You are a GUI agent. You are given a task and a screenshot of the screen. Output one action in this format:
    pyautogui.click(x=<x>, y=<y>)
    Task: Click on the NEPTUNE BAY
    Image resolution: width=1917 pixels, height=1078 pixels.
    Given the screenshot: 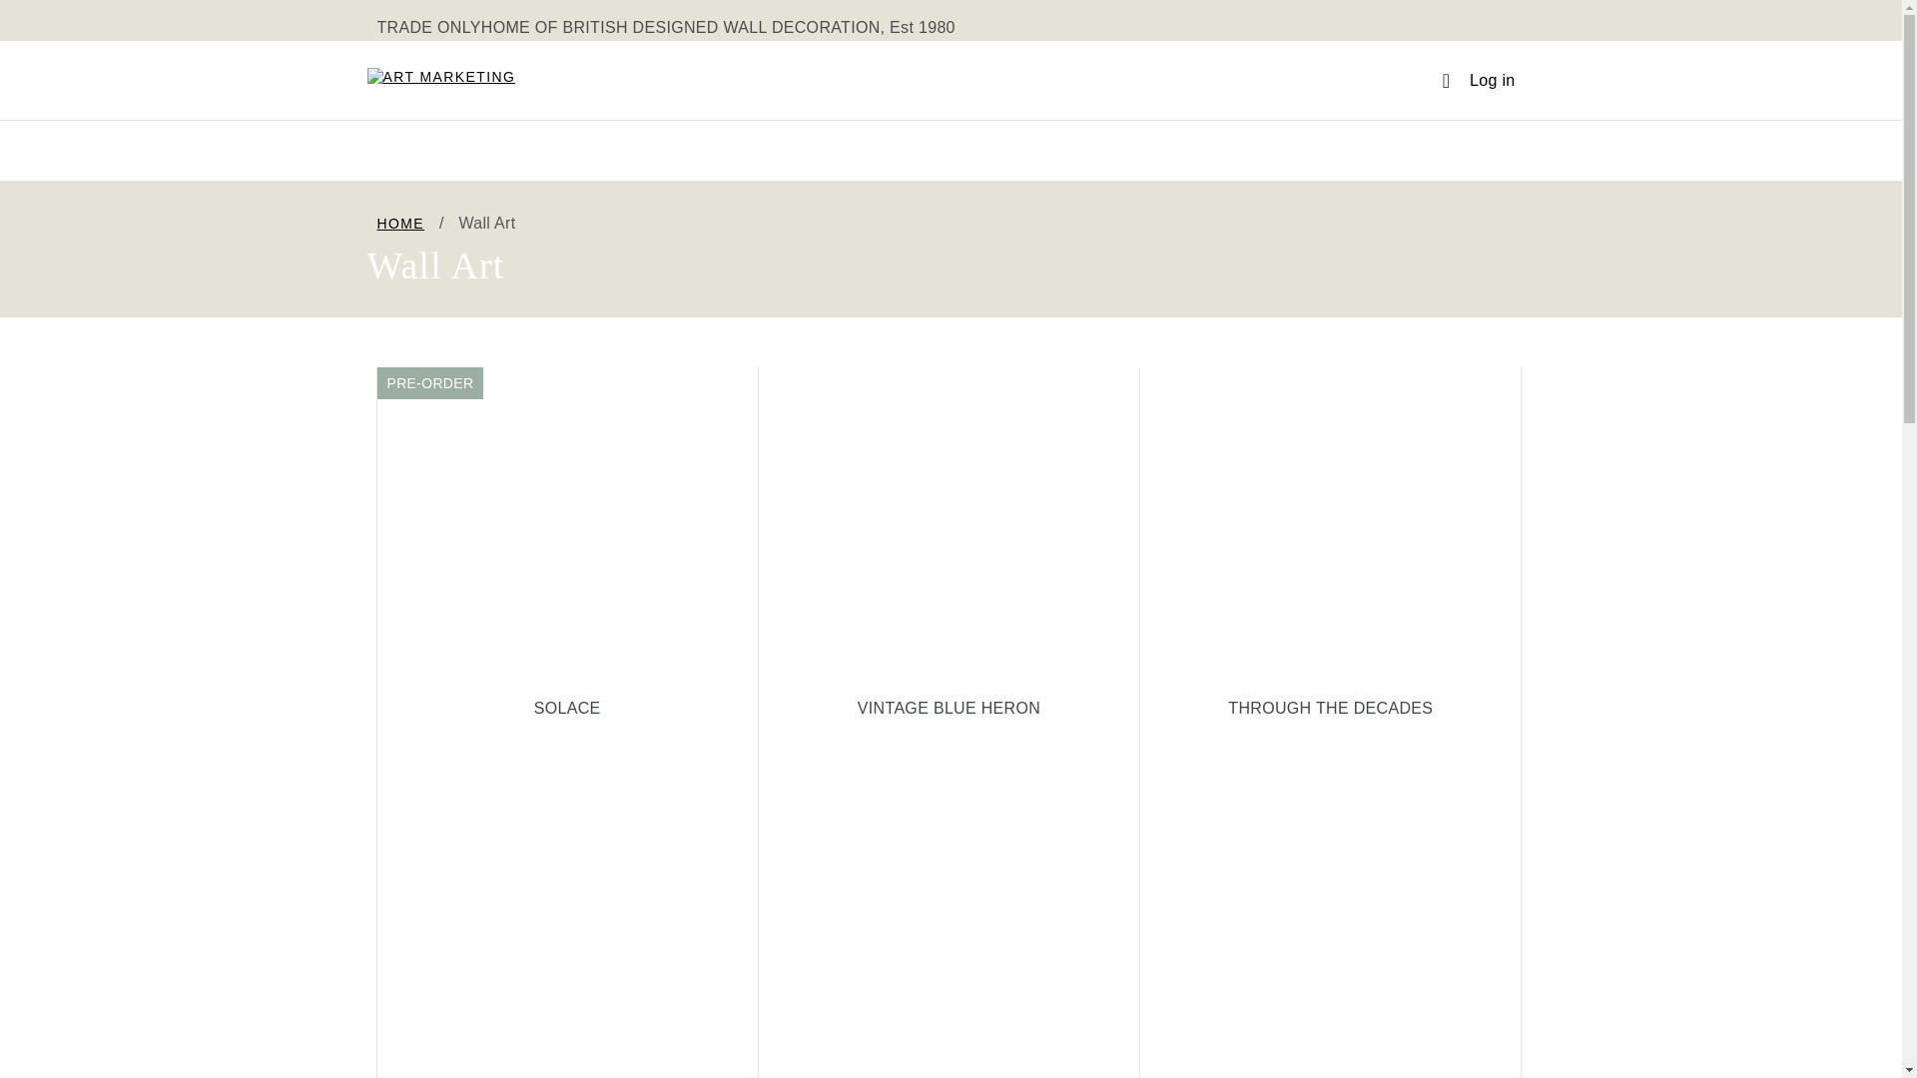 What is the action you would take?
    pyautogui.click(x=949, y=914)
    